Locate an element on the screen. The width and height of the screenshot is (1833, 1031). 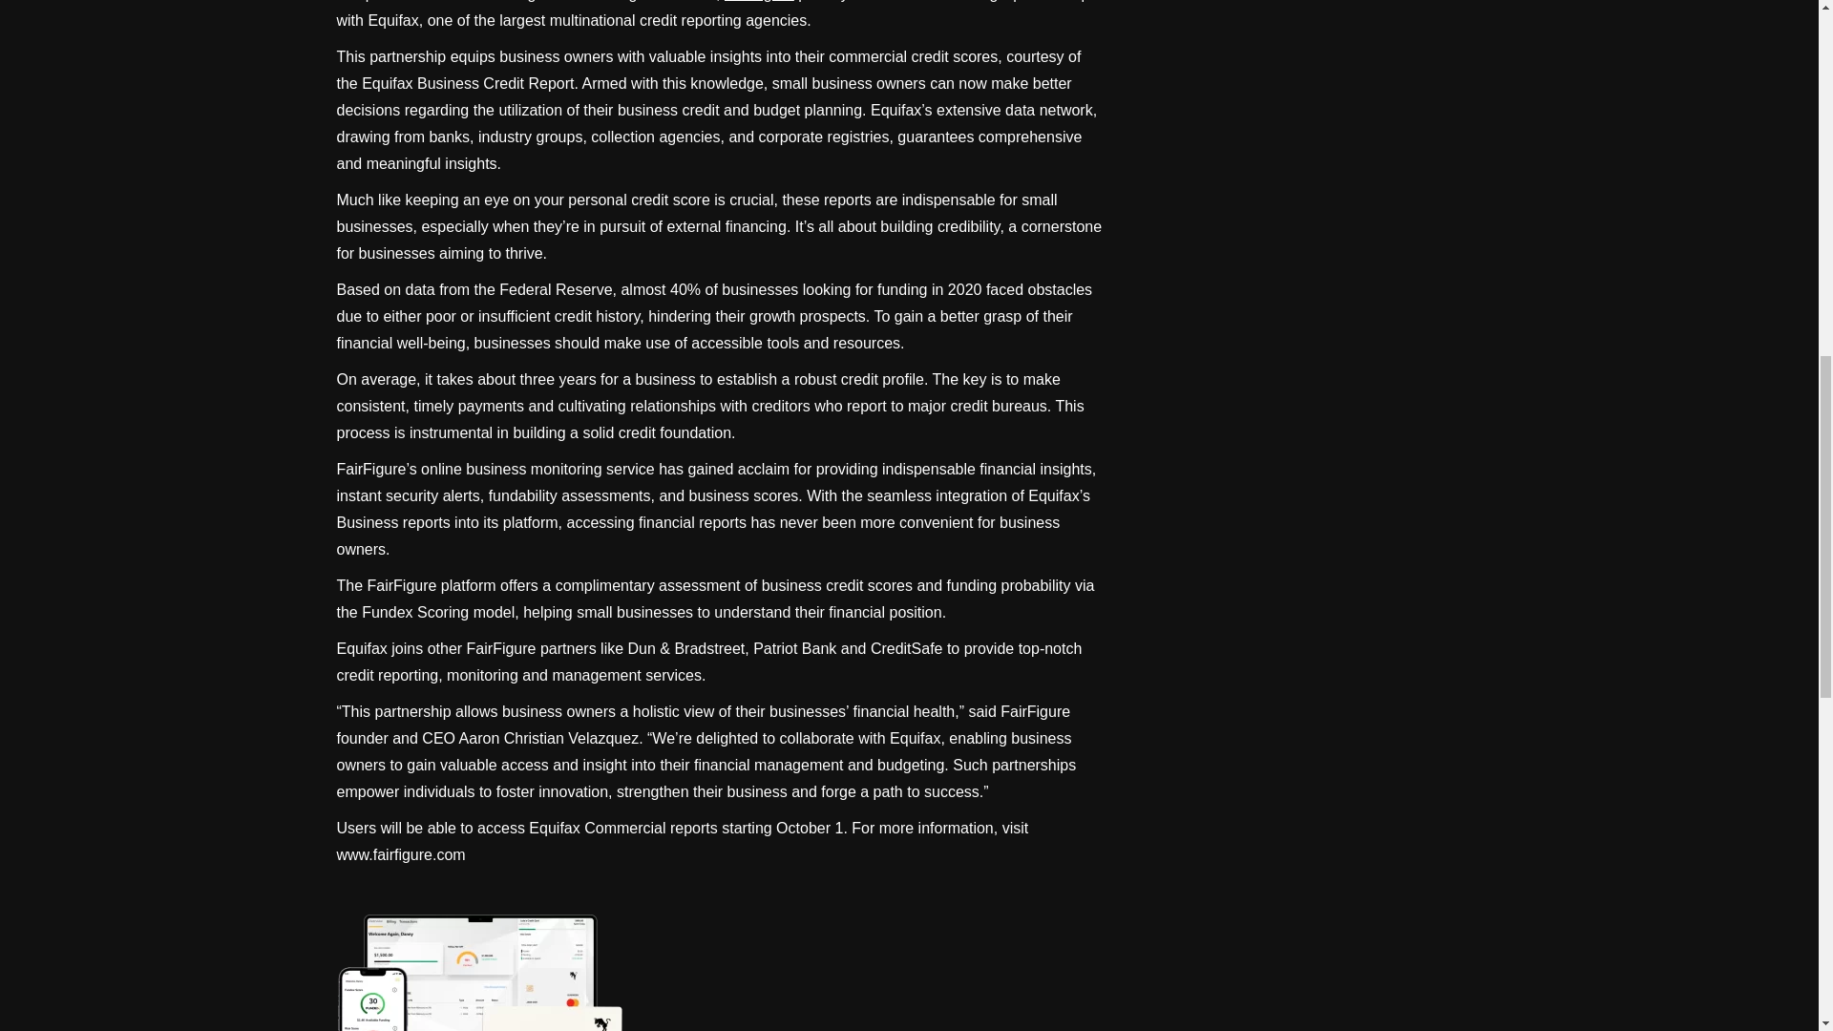
FairFigure is located at coordinates (758, 1).